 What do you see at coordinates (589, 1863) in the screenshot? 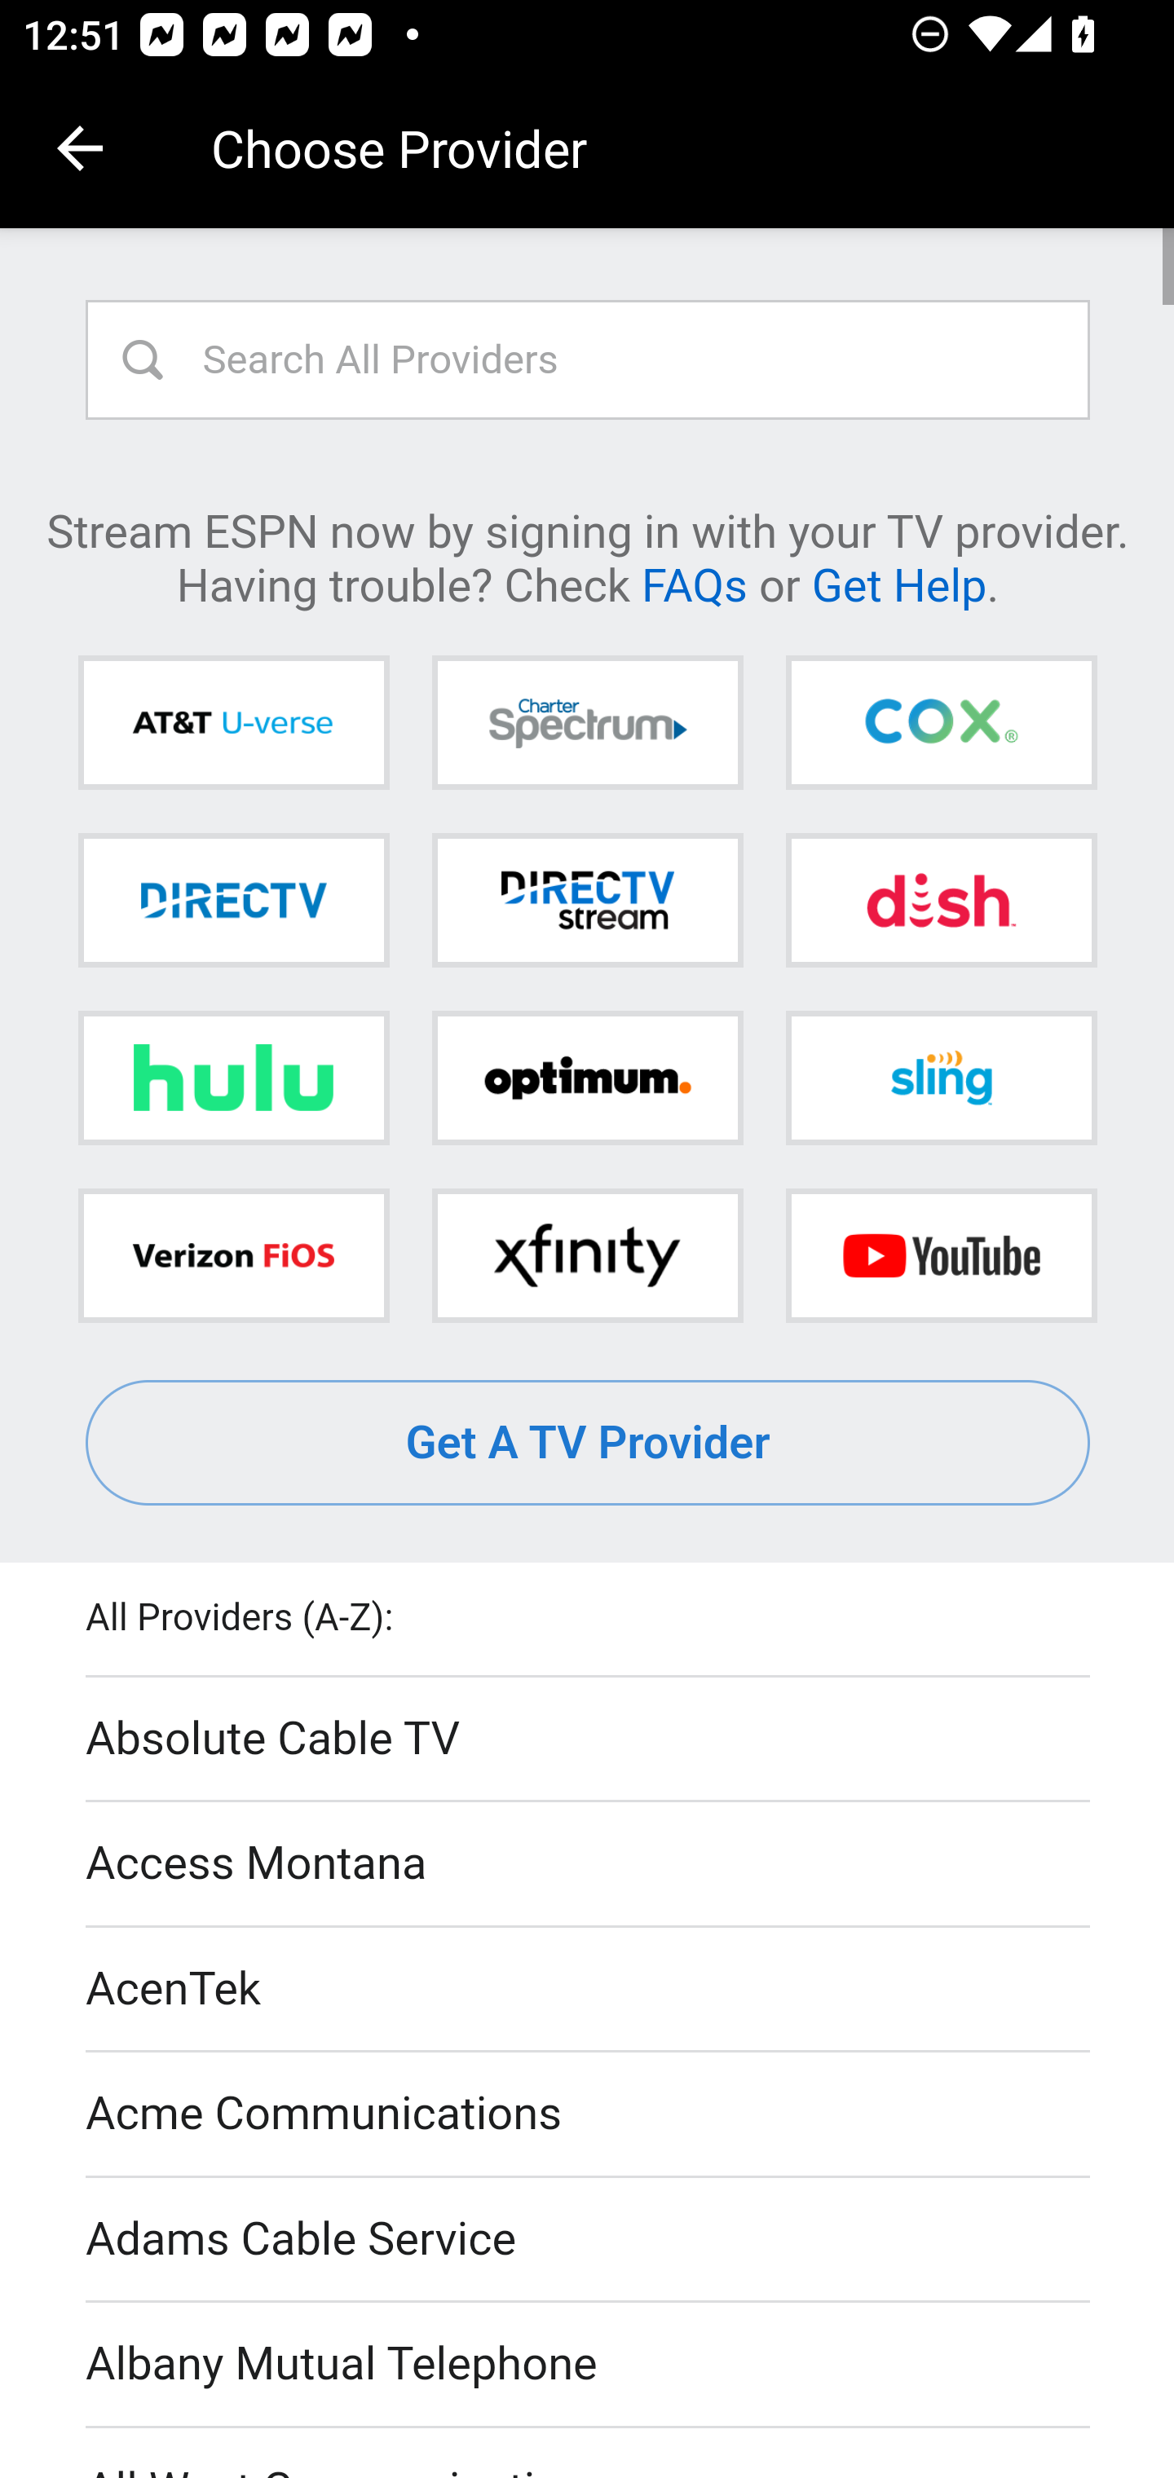
I see `Access Montana` at bounding box center [589, 1863].